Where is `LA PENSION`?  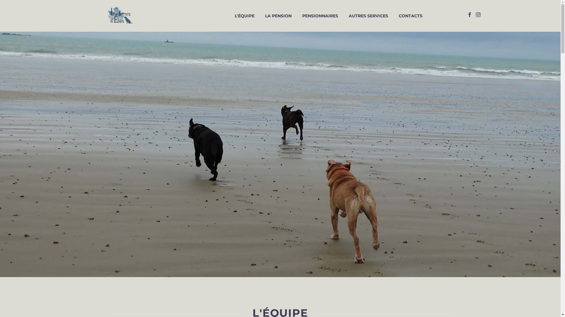
LA PENSION is located at coordinates (278, 16).